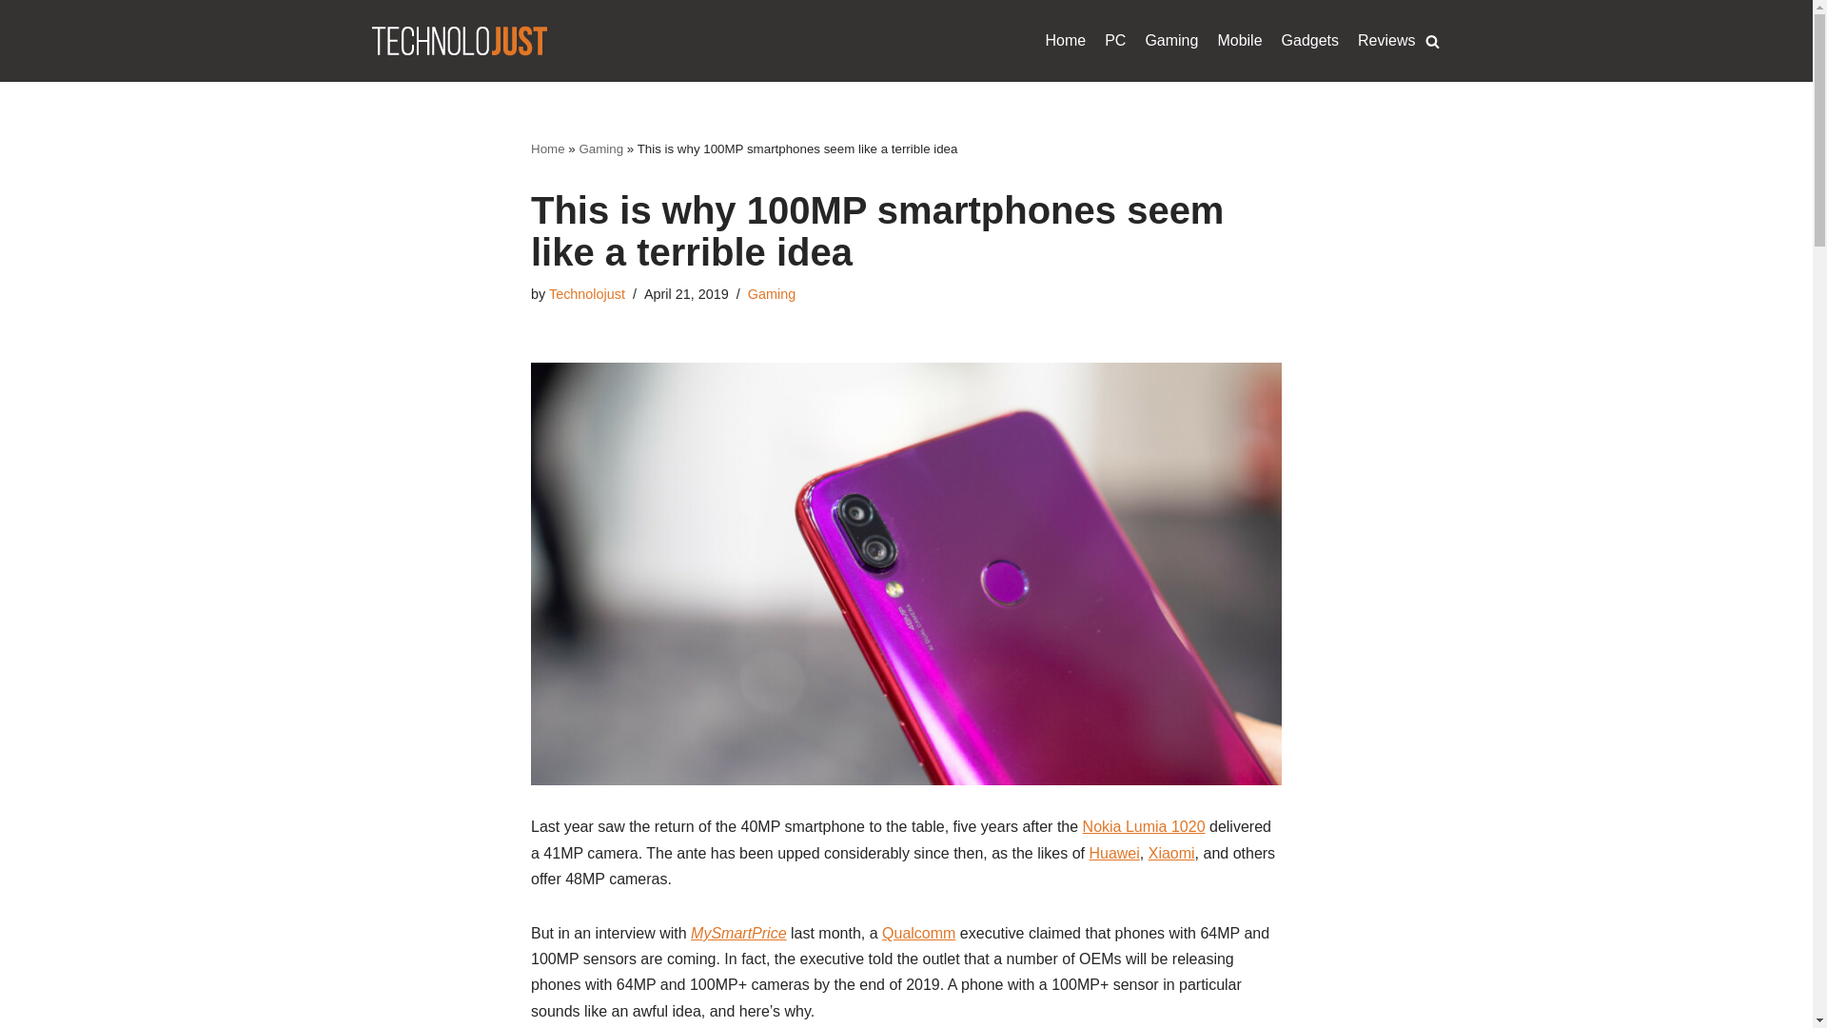 This screenshot has height=1028, width=1827. What do you see at coordinates (1239, 41) in the screenshot?
I see `Mobile` at bounding box center [1239, 41].